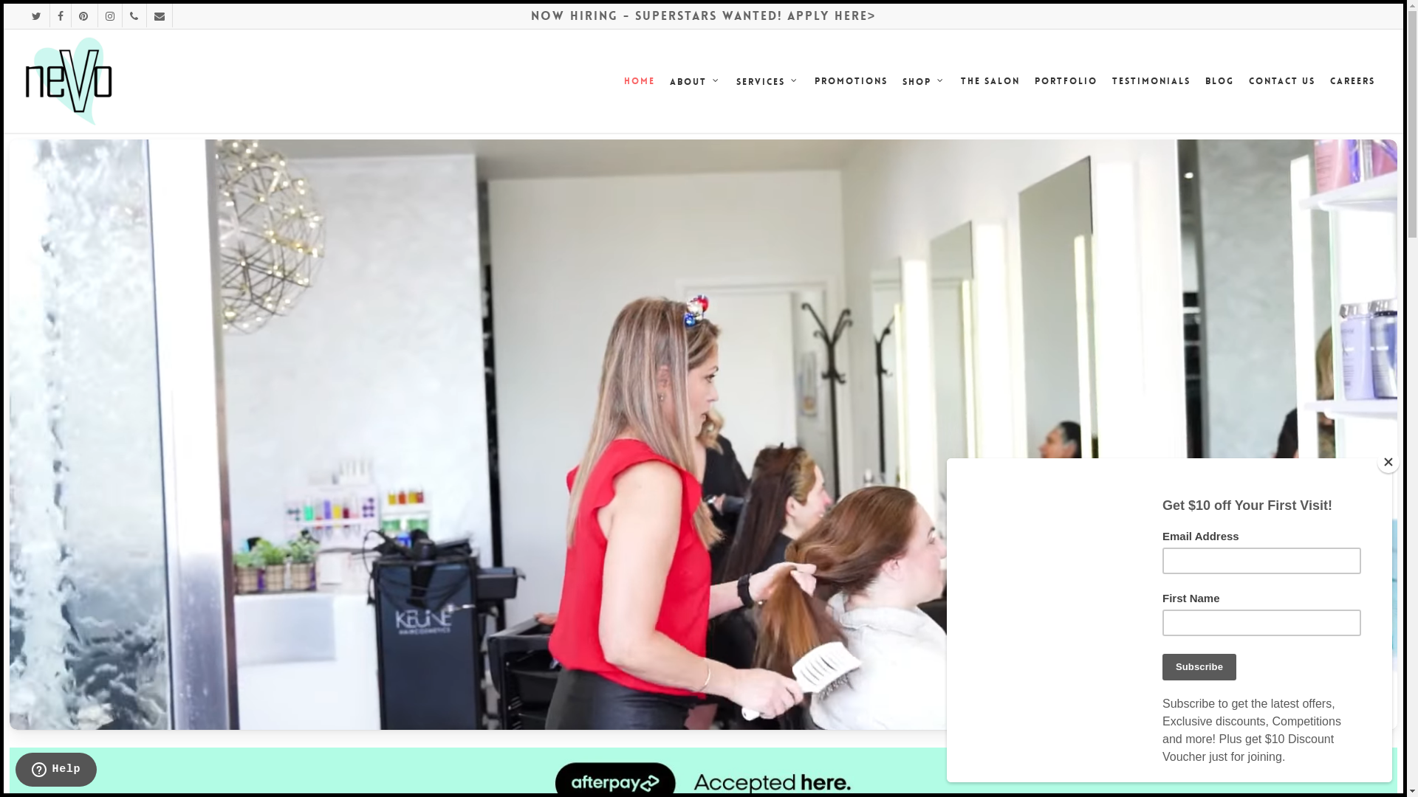  Describe the element at coordinates (1151, 81) in the screenshot. I see `Testimonials` at that location.